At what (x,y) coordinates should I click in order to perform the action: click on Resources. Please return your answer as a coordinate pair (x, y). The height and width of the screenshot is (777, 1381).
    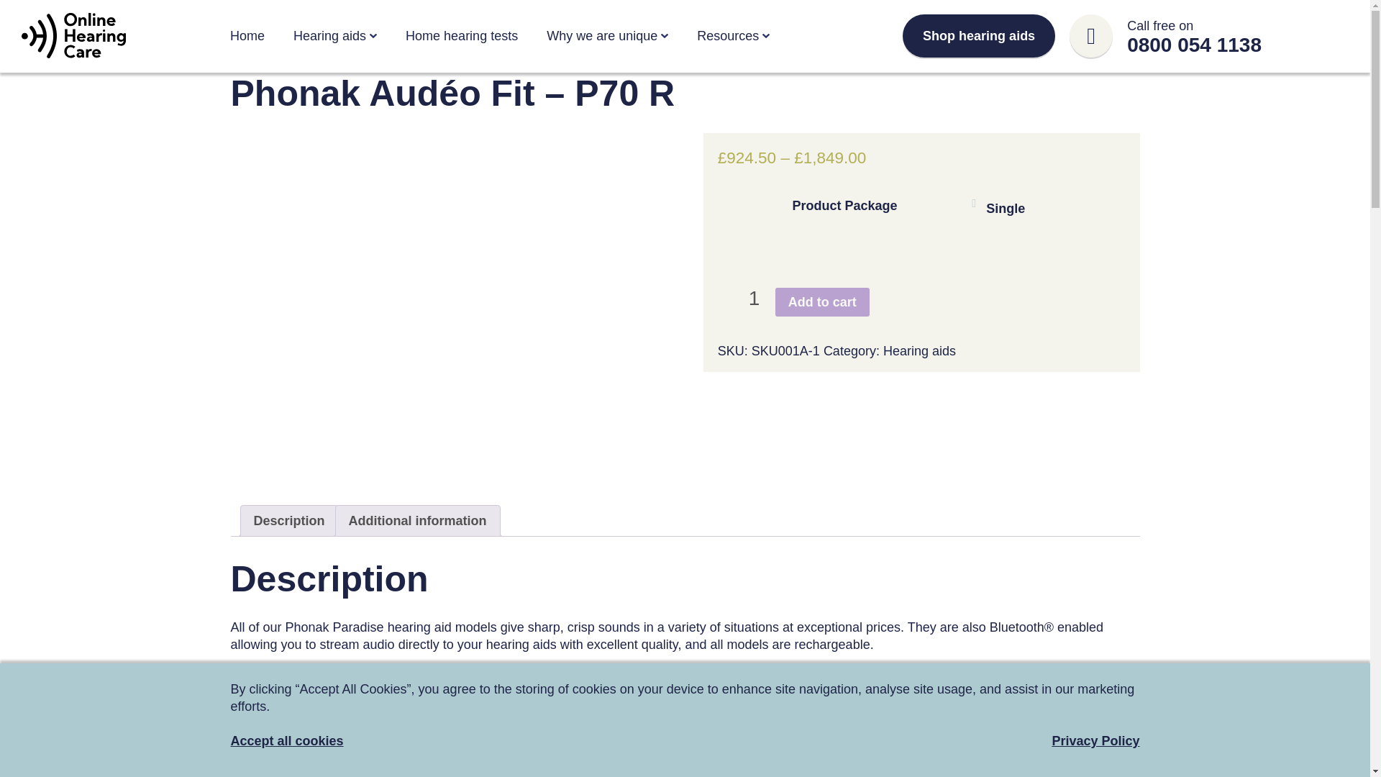
    Looking at the image, I should click on (728, 36).